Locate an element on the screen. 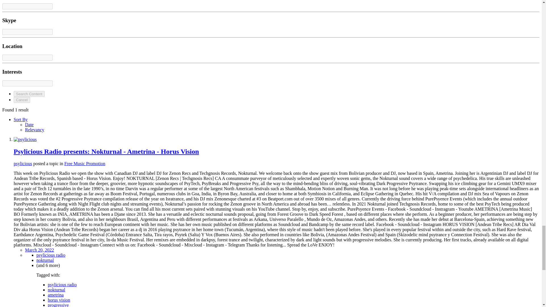 The width and height of the screenshot is (546, 307). Go to psylicious's profile is located at coordinates (23, 164).